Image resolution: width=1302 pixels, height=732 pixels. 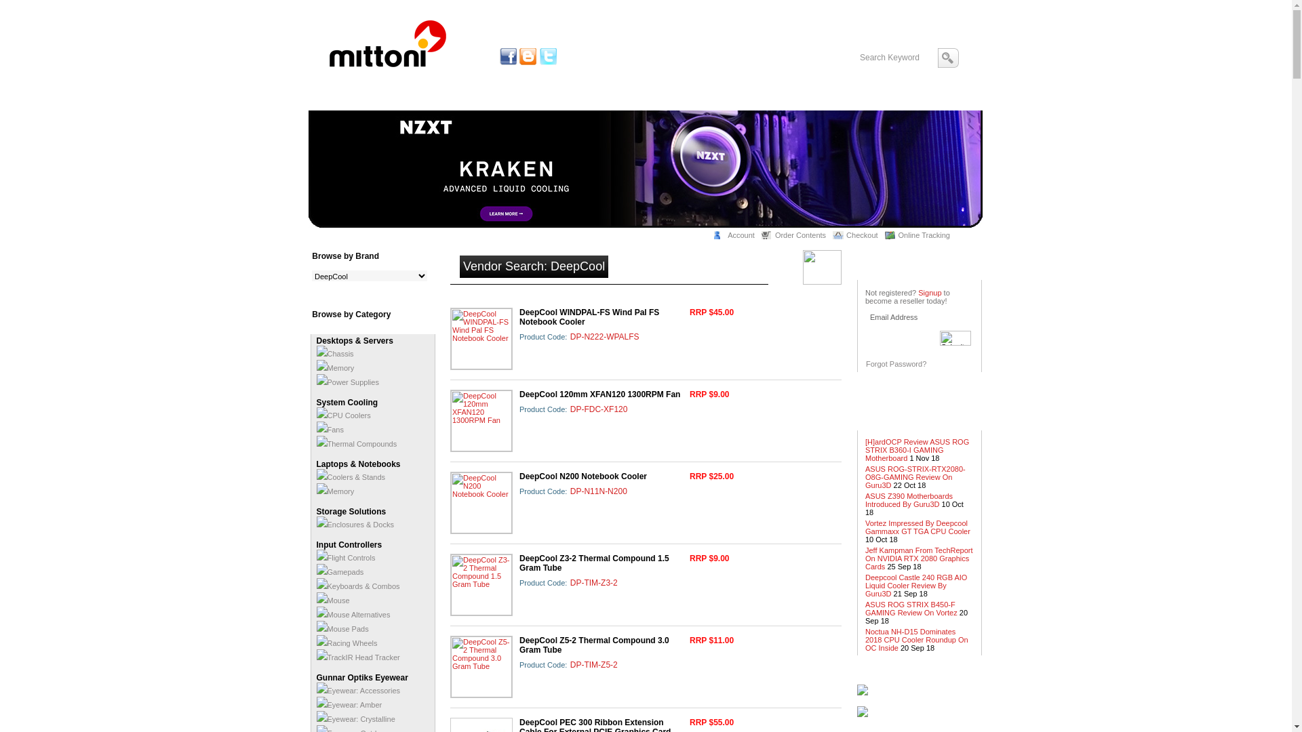 I want to click on Enclosures & Docks, so click(x=355, y=525).